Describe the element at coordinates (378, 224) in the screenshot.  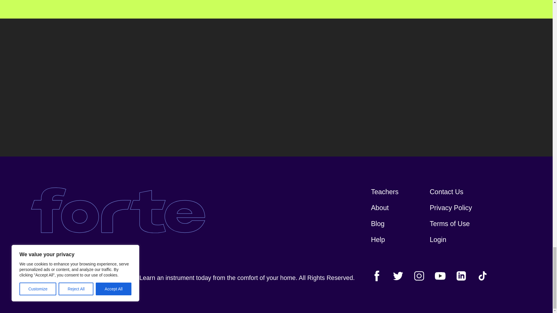
I see `Blog` at that location.